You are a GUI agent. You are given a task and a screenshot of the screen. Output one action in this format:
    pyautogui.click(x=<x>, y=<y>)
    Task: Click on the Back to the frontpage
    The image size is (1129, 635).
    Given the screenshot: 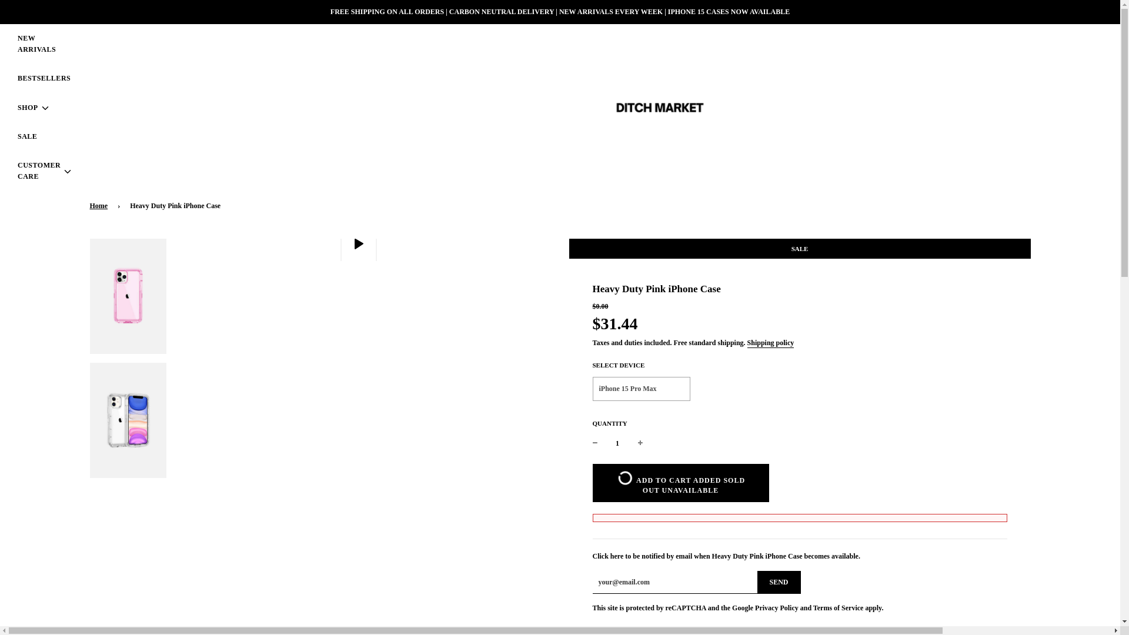 What is the action you would take?
    pyautogui.click(x=100, y=206)
    